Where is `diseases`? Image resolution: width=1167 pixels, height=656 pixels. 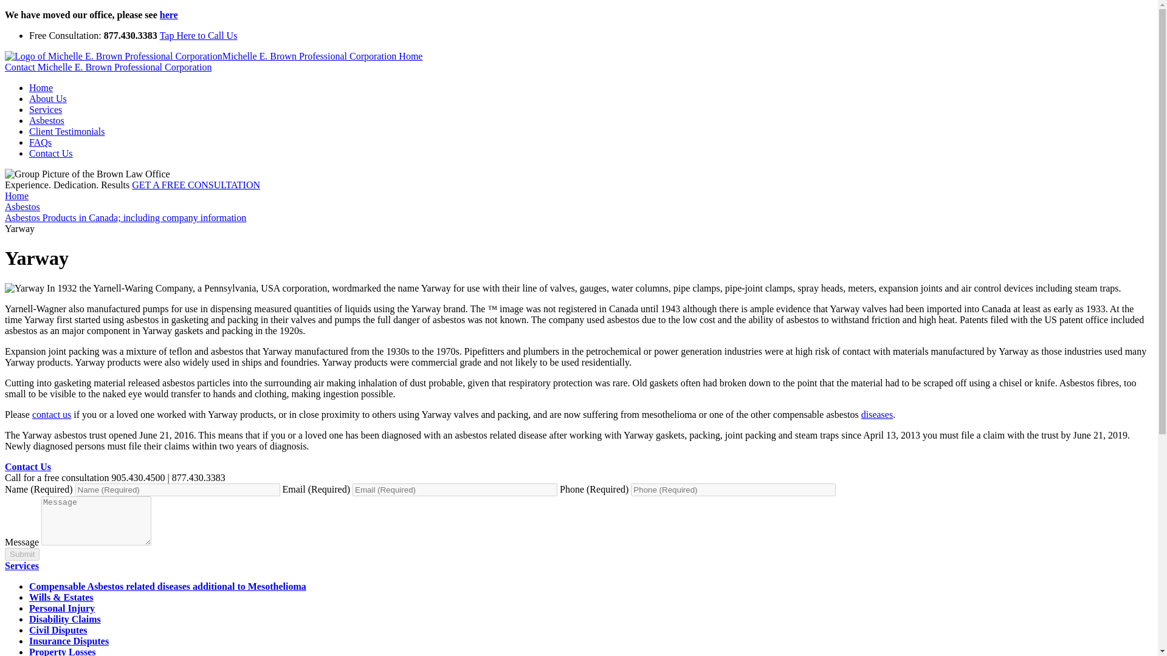
diseases is located at coordinates (876, 414).